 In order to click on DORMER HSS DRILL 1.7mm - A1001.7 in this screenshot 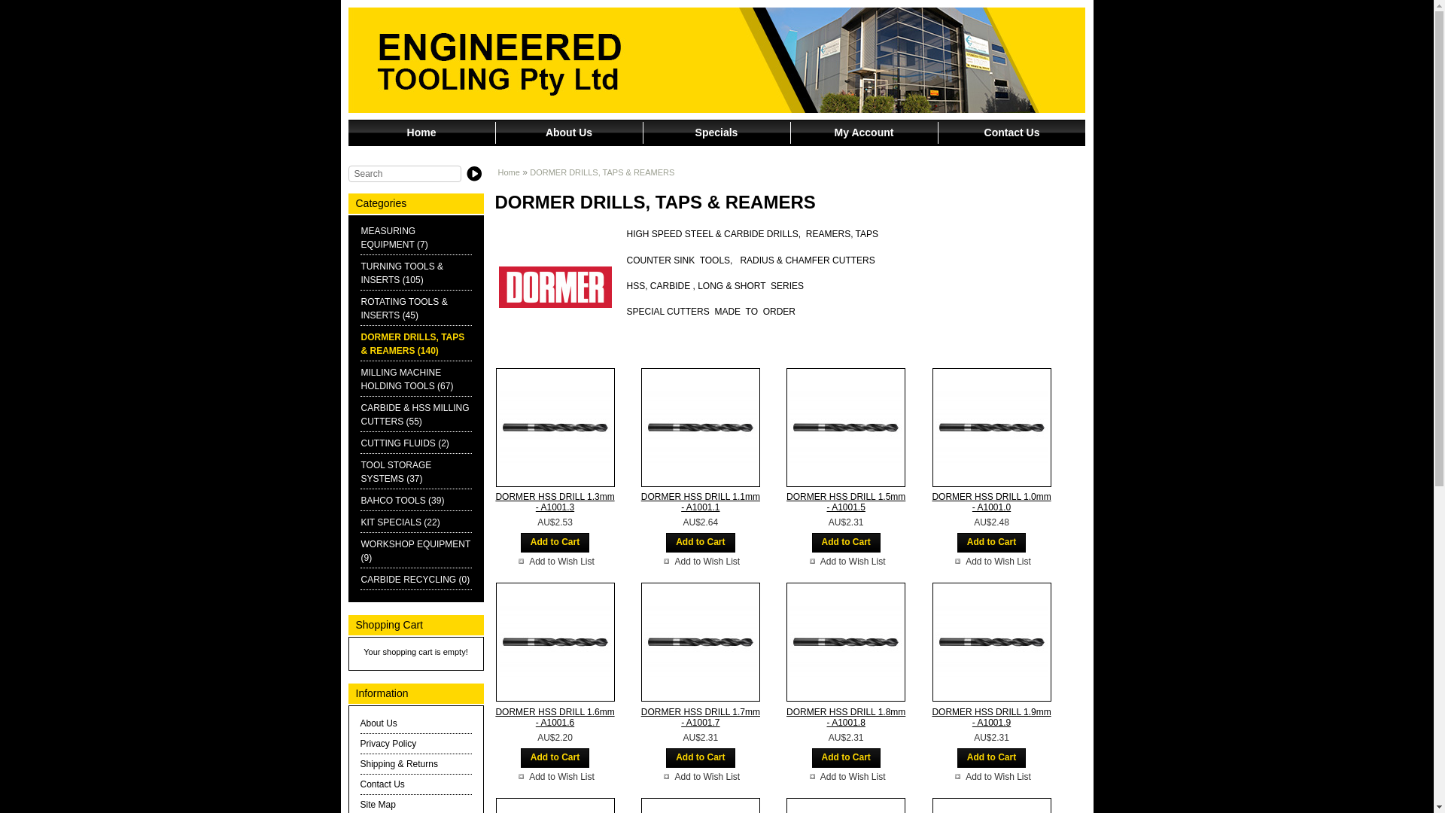, I will do `click(701, 717)`.